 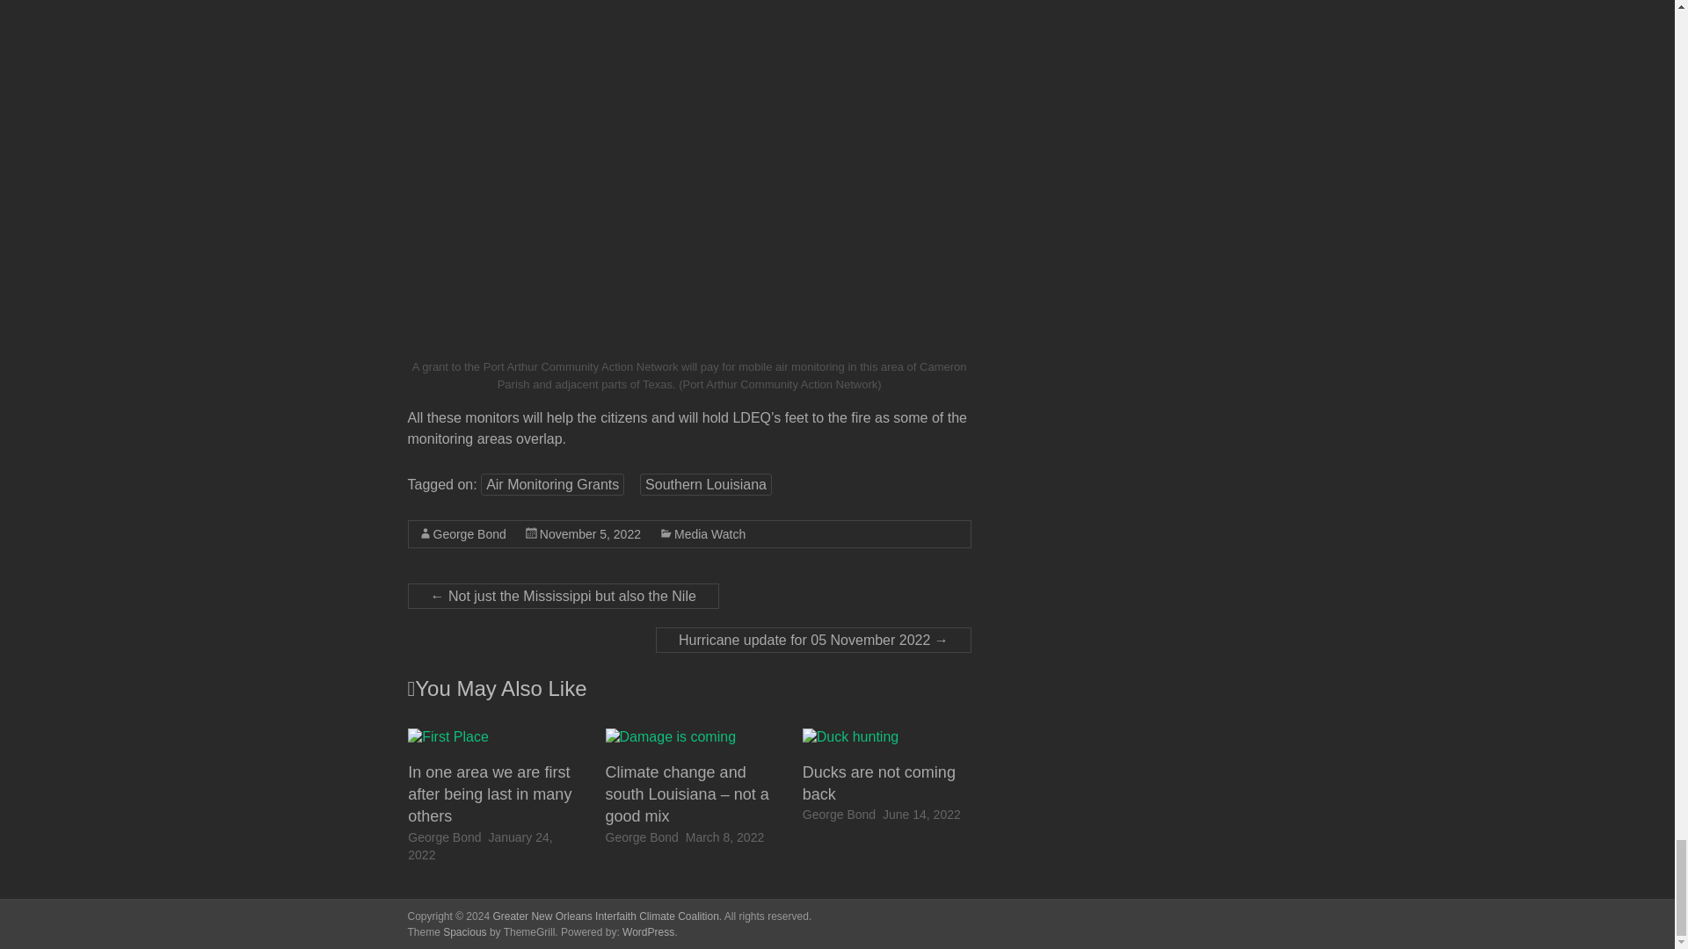 What do you see at coordinates (642, 837) in the screenshot?
I see `George Bond` at bounding box center [642, 837].